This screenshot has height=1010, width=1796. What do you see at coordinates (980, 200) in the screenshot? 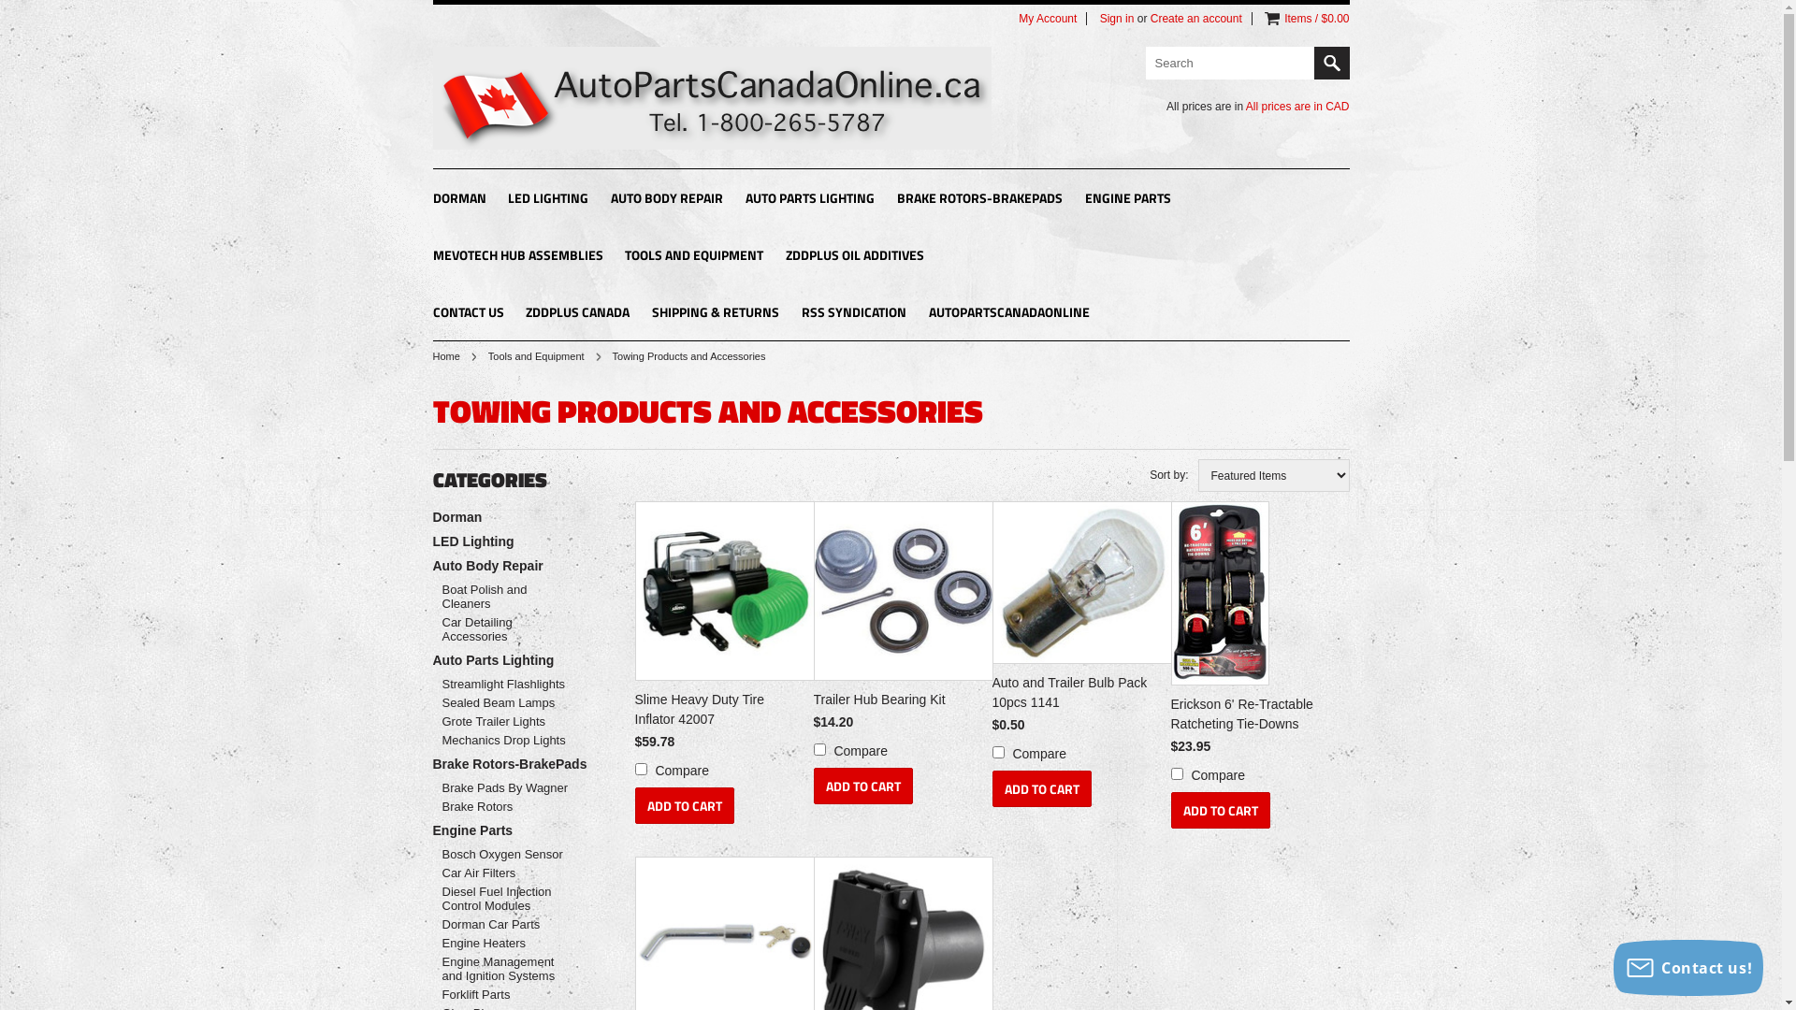
I see `BRAKE ROTORS-BRAKEPADS` at bounding box center [980, 200].